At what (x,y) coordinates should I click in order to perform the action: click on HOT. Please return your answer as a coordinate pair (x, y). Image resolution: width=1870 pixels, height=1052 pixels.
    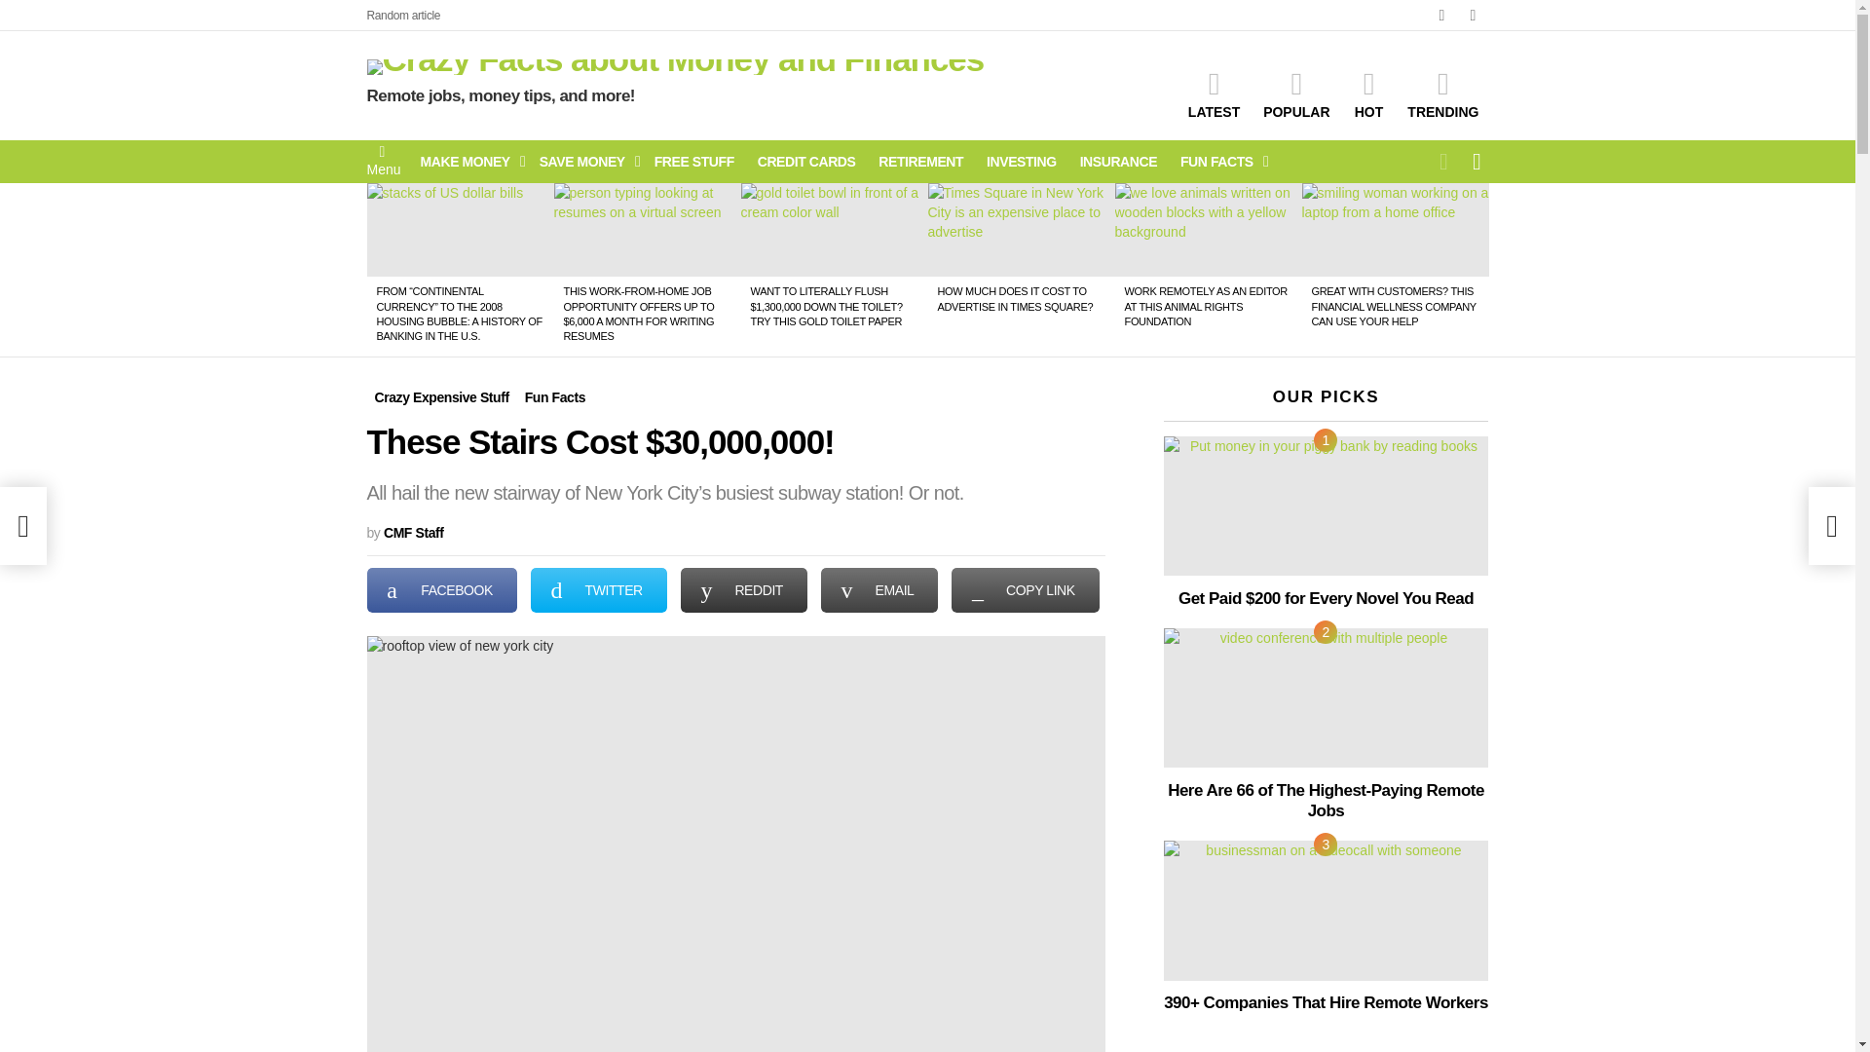
    Looking at the image, I should click on (1367, 94).